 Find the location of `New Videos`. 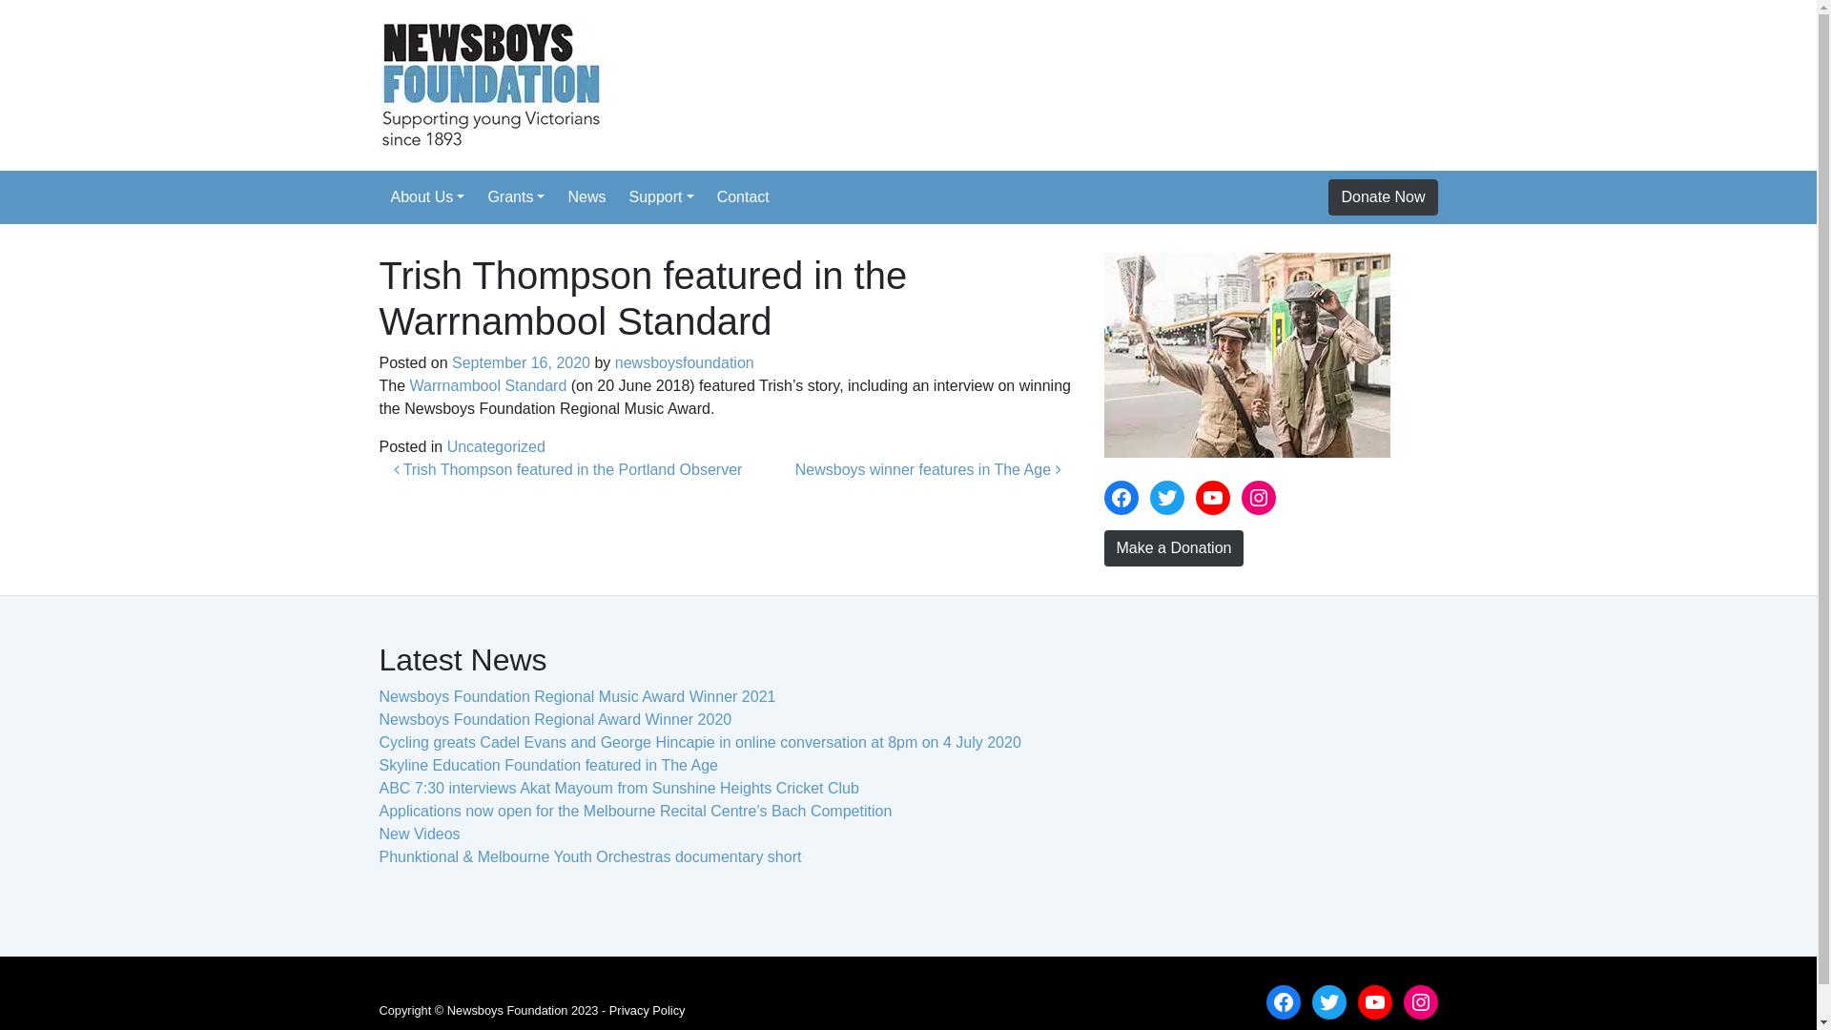

New Videos is located at coordinates (420, 834).